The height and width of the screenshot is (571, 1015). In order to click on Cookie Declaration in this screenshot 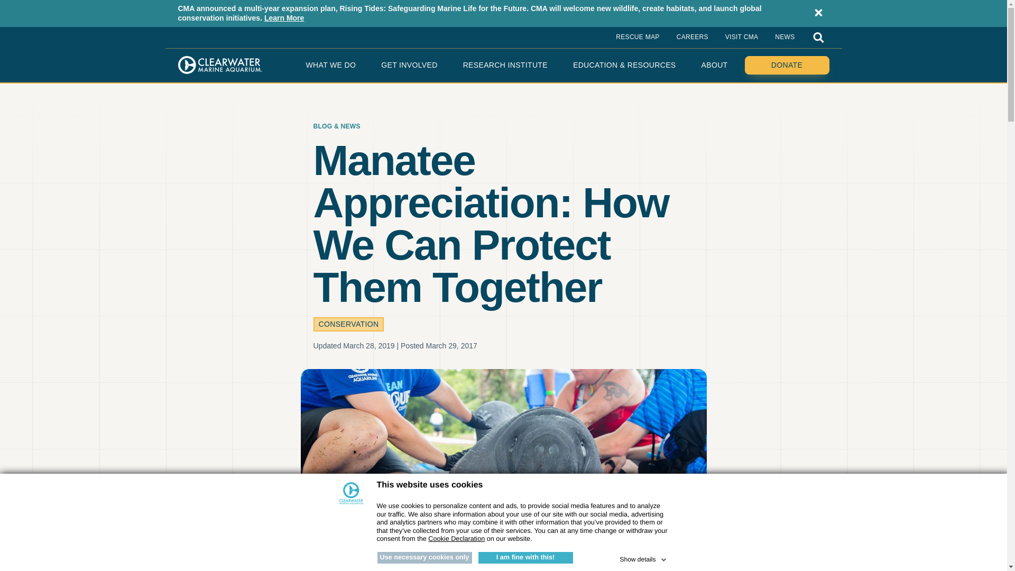, I will do `click(457, 538)`.